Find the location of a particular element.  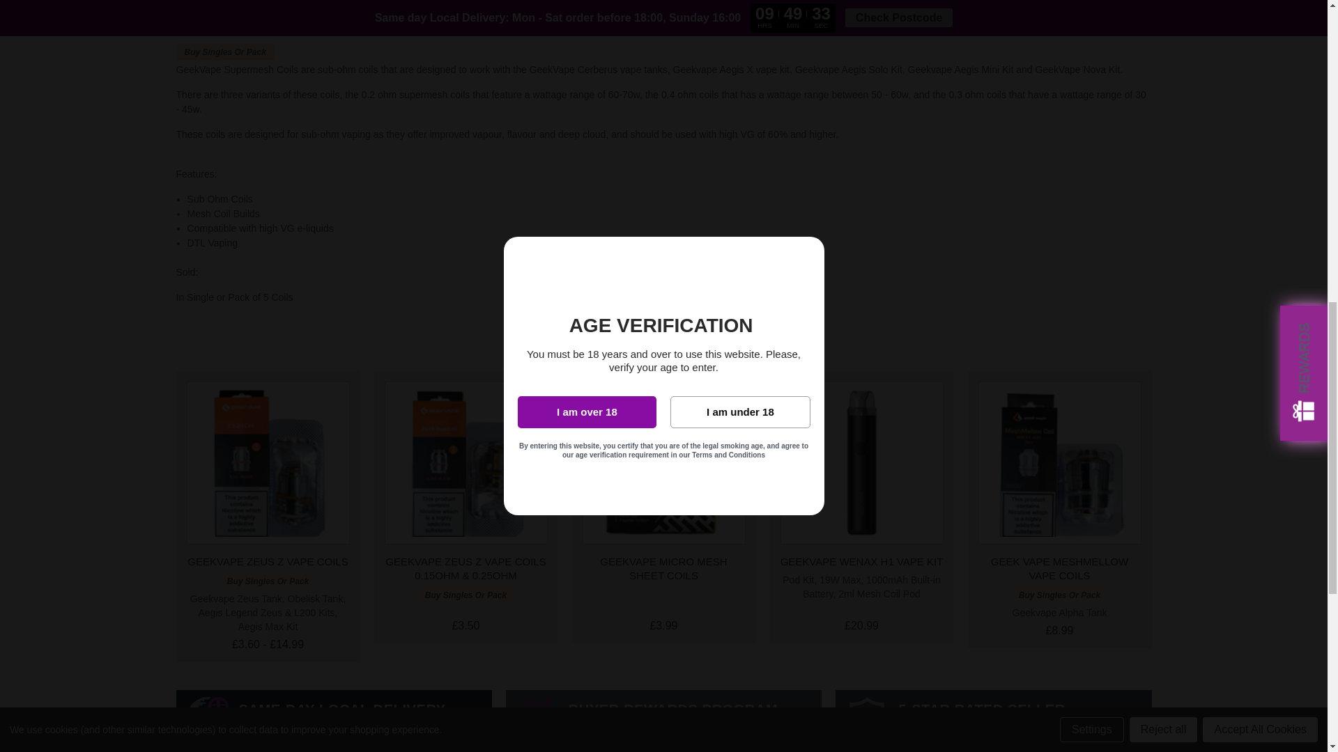

Geekvape Wenax H1 Pod Vape Kit is located at coordinates (861, 462).